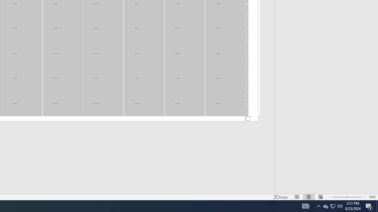 This screenshot has height=212, width=378. I want to click on Web Layout, so click(321, 197).